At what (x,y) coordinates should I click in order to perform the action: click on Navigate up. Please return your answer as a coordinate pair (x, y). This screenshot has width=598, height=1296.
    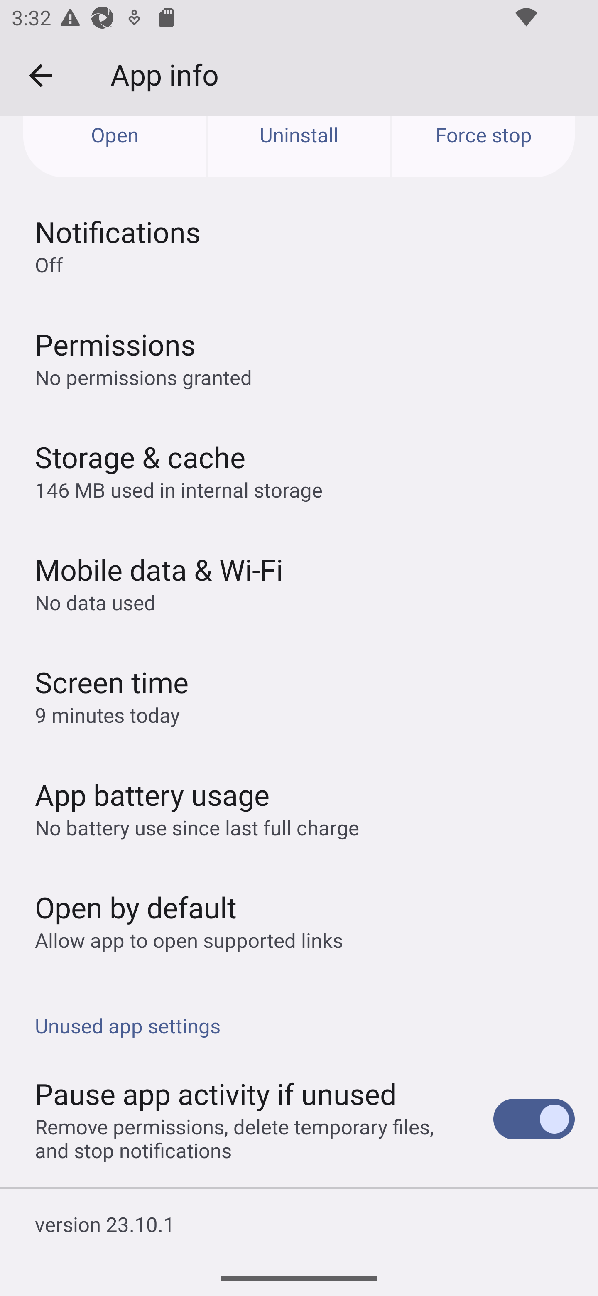
    Looking at the image, I should click on (41, 76).